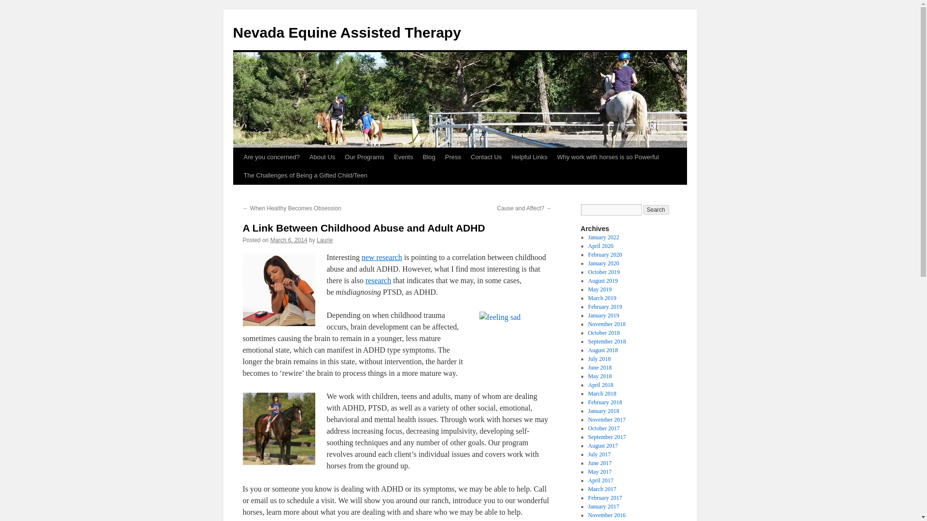 The image size is (927, 521). What do you see at coordinates (486, 157) in the screenshot?
I see `Contact Us` at bounding box center [486, 157].